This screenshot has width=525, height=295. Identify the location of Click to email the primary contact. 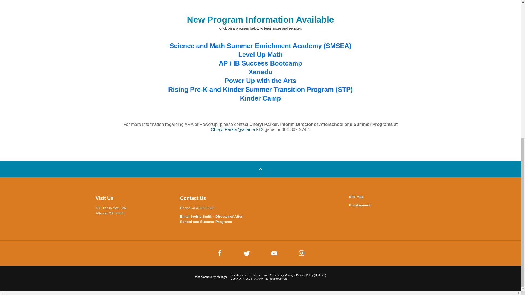
(245, 275).